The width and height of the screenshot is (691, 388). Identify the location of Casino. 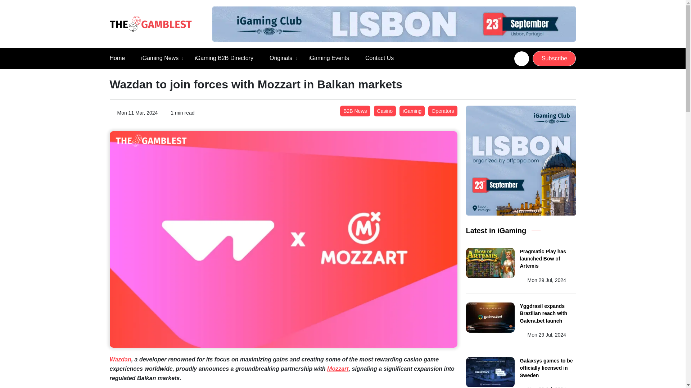
(385, 111).